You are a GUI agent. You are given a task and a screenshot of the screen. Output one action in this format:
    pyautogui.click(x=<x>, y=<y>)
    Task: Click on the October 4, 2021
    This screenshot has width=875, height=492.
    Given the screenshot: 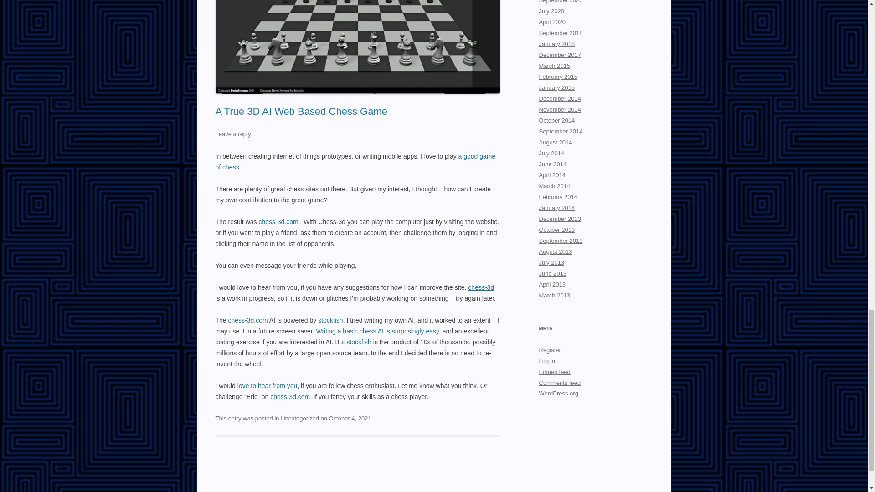 What is the action you would take?
    pyautogui.click(x=350, y=418)
    